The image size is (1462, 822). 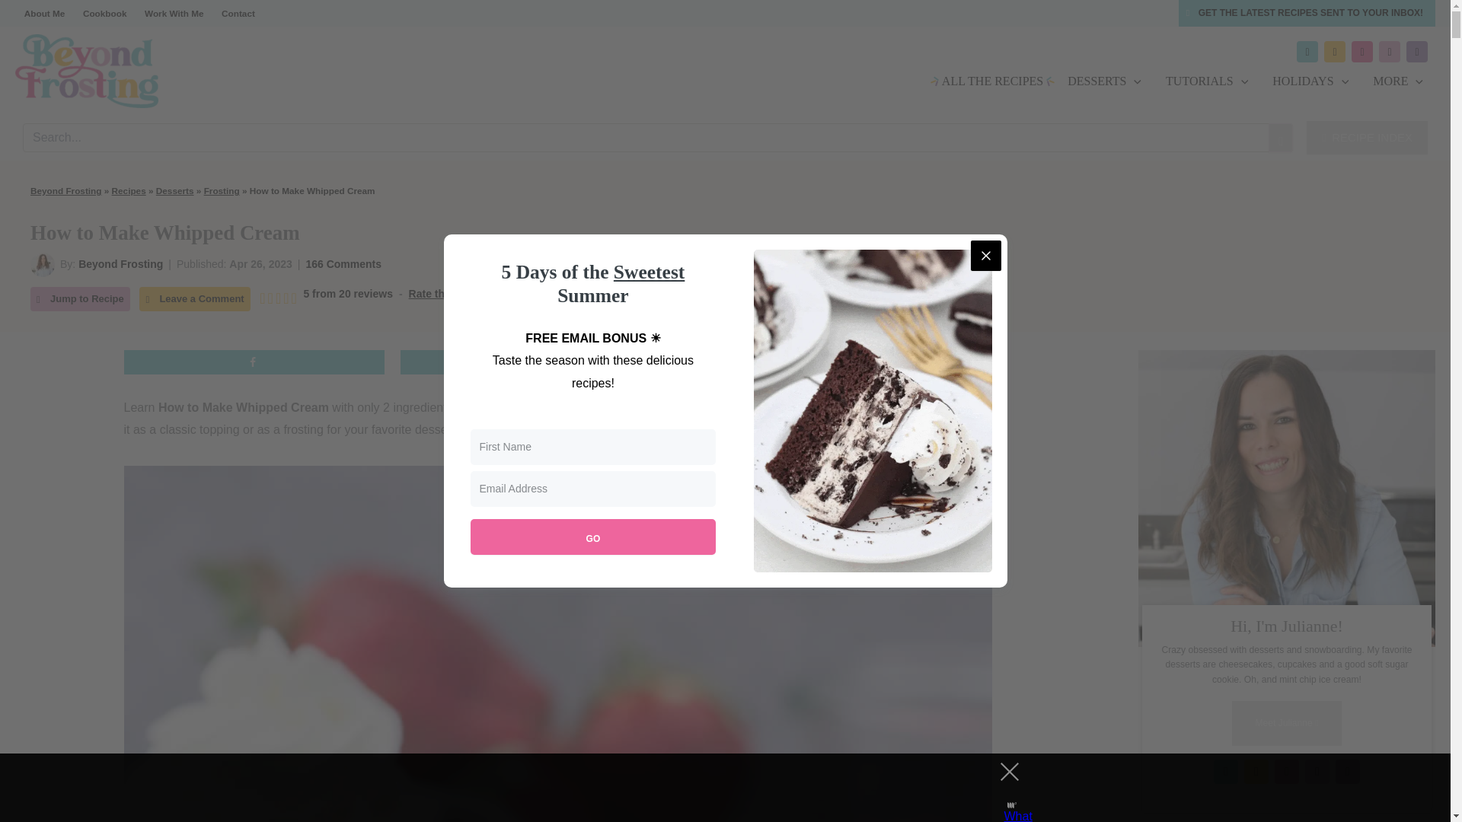 I want to click on ALL THE RECIPES, so click(x=993, y=81).